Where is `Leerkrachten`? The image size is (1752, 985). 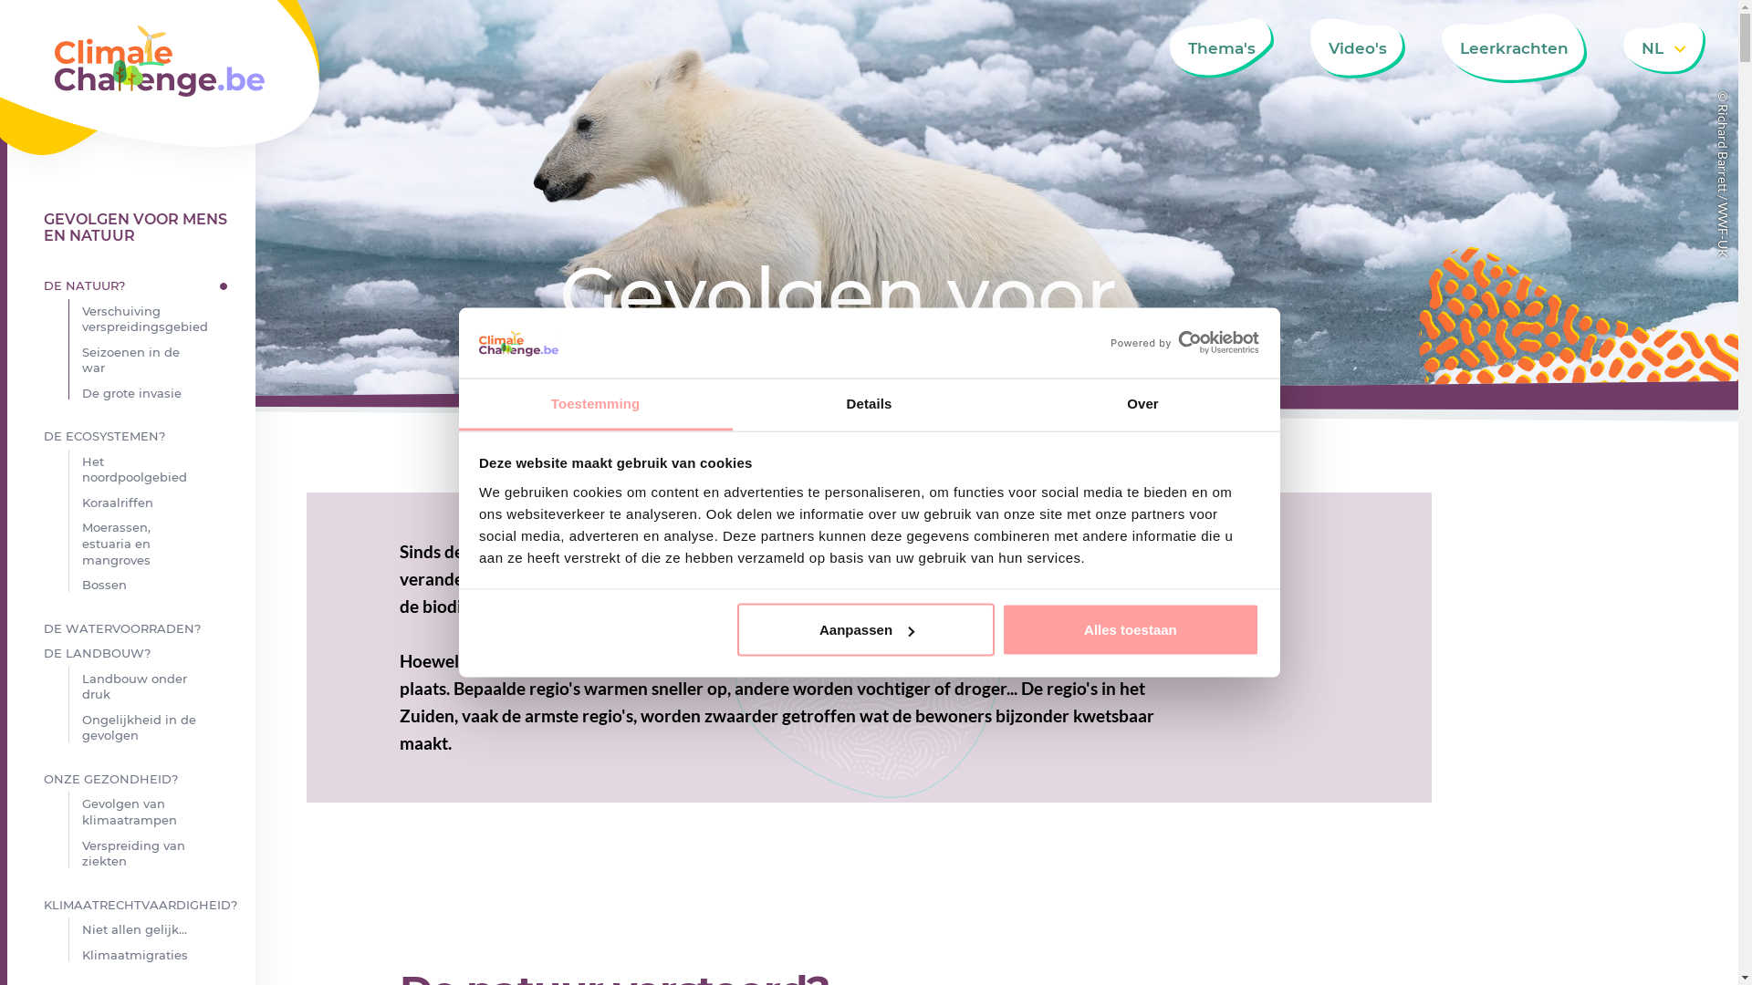
Leerkrachten is located at coordinates (1515, 48).